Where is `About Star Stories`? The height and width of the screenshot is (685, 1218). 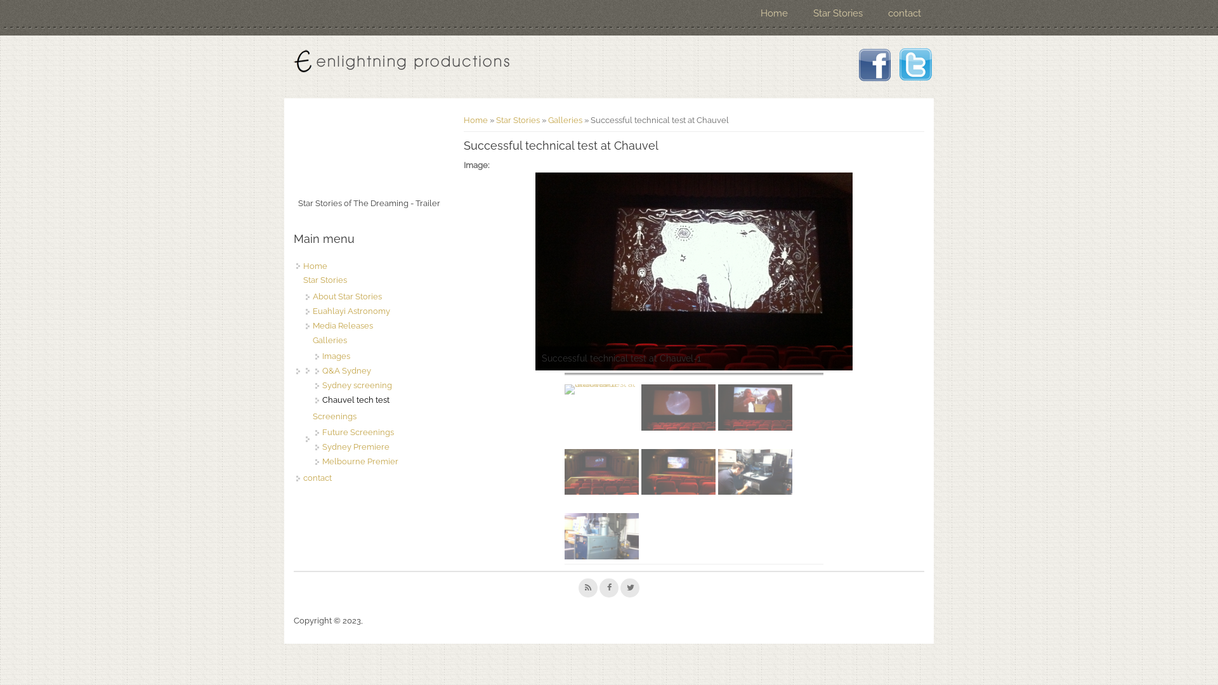 About Star Stories is located at coordinates (348, 297).